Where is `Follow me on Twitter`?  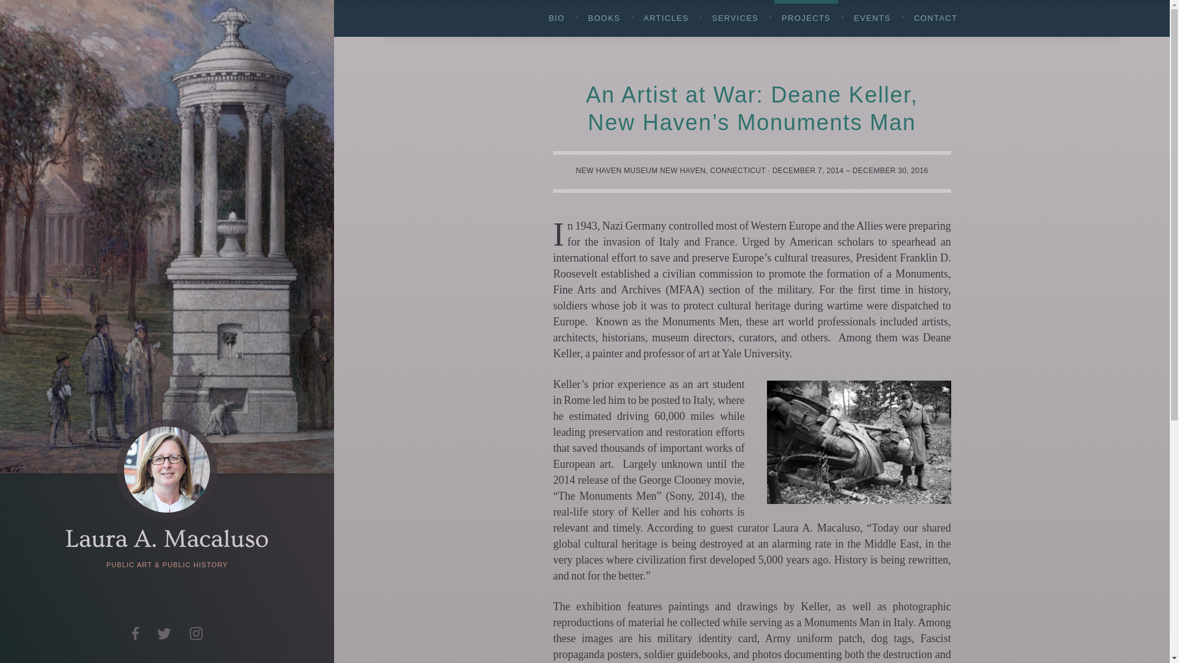
Follow me on Twitter is located at coordinates (164, 634).